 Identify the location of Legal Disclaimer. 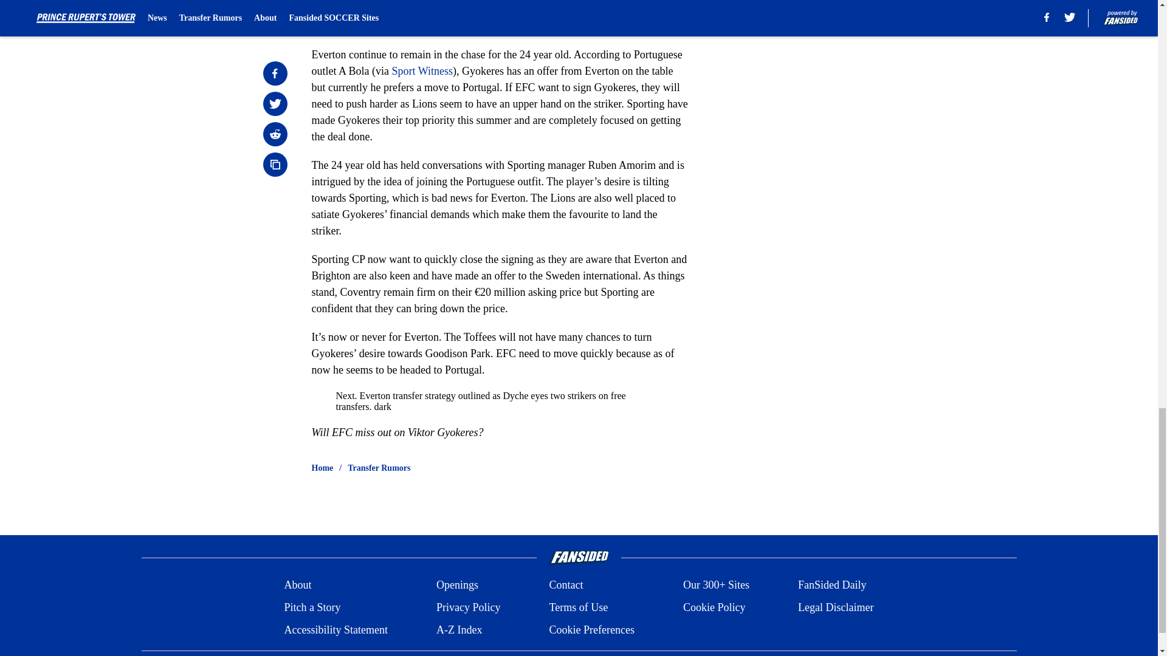
(835, 607).